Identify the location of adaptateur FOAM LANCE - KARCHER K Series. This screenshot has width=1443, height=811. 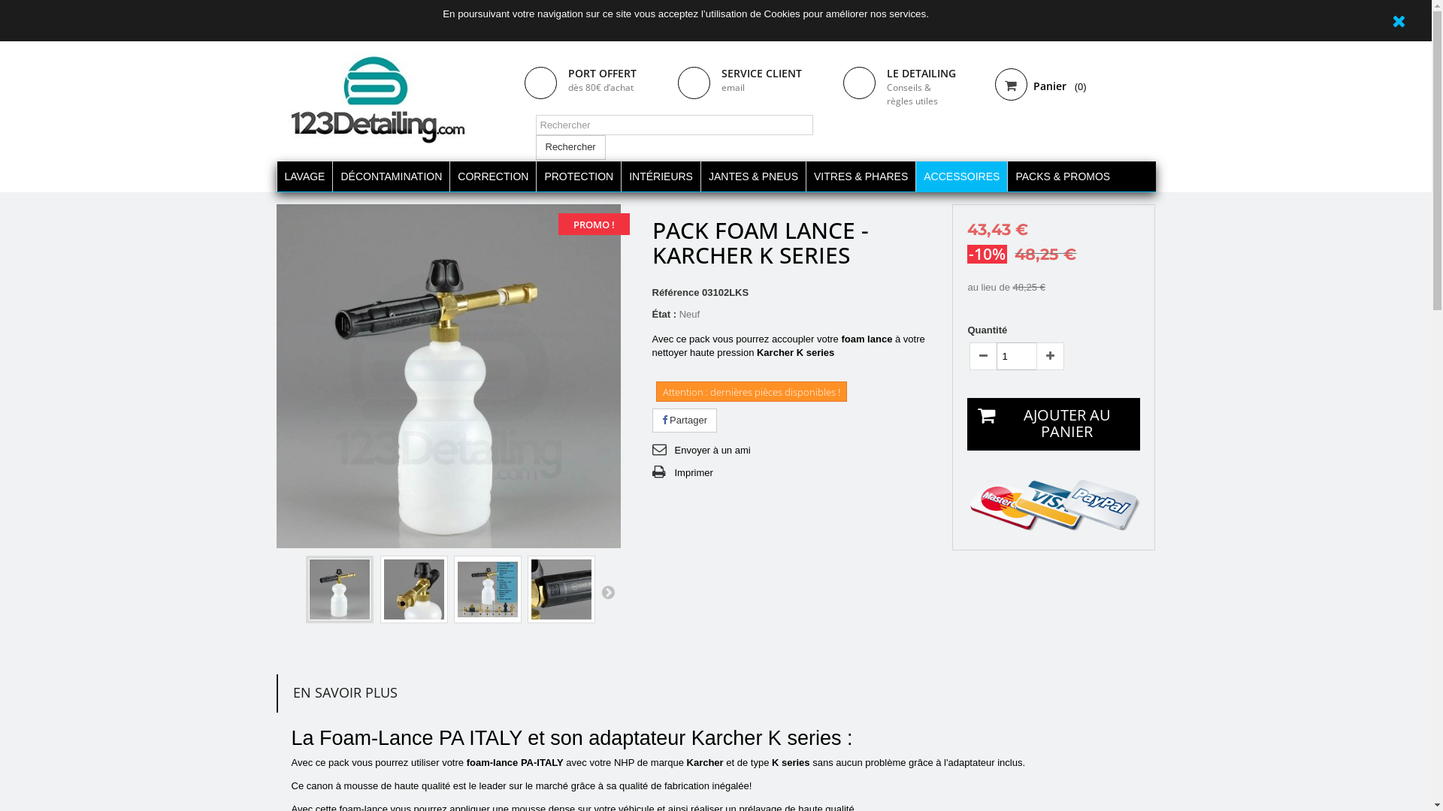
(488, 589).